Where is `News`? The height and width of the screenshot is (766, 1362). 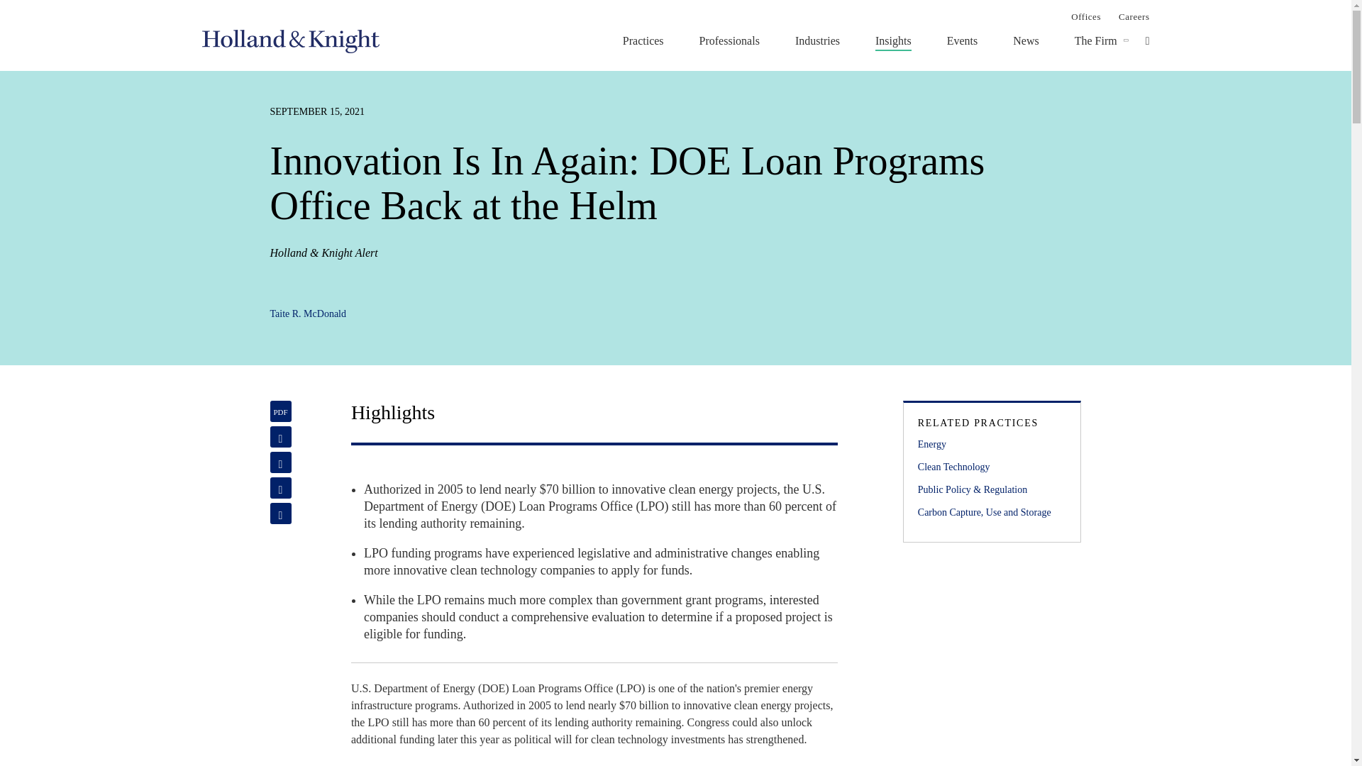
News is located at coordinates (1026, 40).